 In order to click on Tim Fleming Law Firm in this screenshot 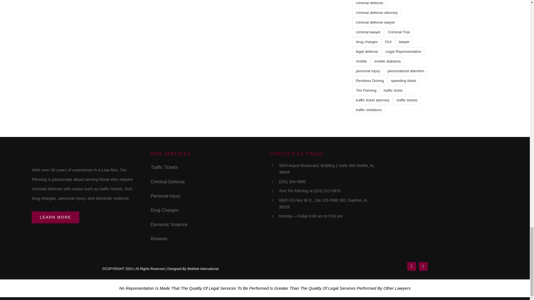, I will do `click(73, 155)`.